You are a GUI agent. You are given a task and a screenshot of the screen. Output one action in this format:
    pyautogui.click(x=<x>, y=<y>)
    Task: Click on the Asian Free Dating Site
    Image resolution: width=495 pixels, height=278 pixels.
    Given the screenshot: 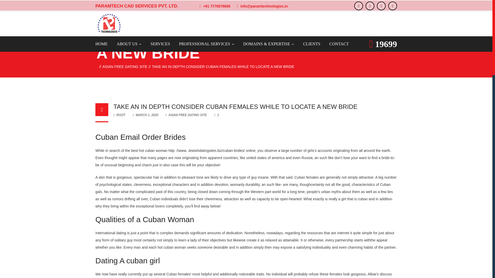 What is the action you would take?
    pyautogui.click(x=125, y=66)
    